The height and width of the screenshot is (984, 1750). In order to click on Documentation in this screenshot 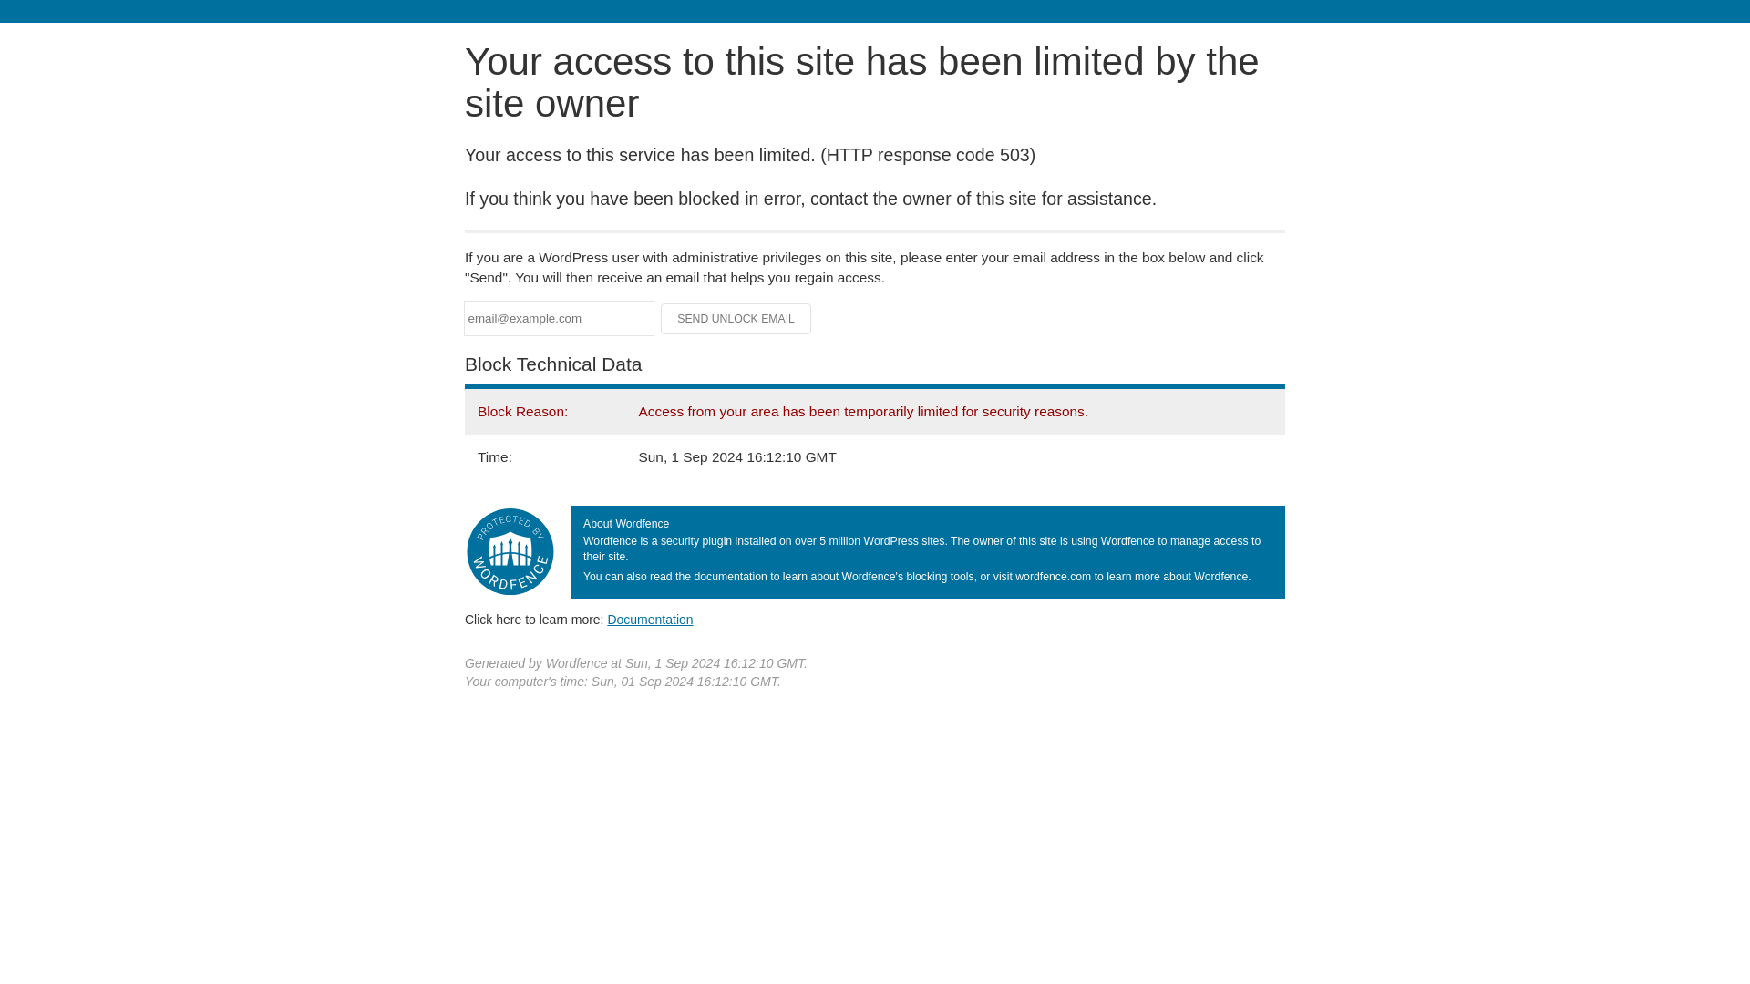, I will do `click(650, 619)`.